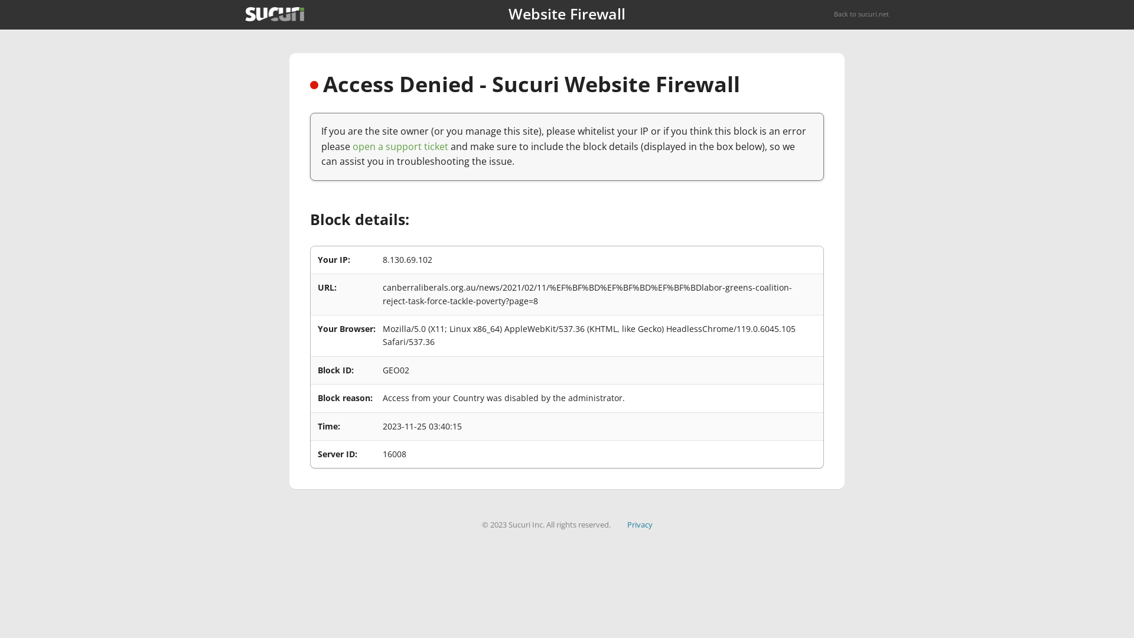 The width and height of the screenshot is (1134, 638). Describe the element at coordinates (861, 14) in the screenshot. I see `Back to sucuri.net` at that location.